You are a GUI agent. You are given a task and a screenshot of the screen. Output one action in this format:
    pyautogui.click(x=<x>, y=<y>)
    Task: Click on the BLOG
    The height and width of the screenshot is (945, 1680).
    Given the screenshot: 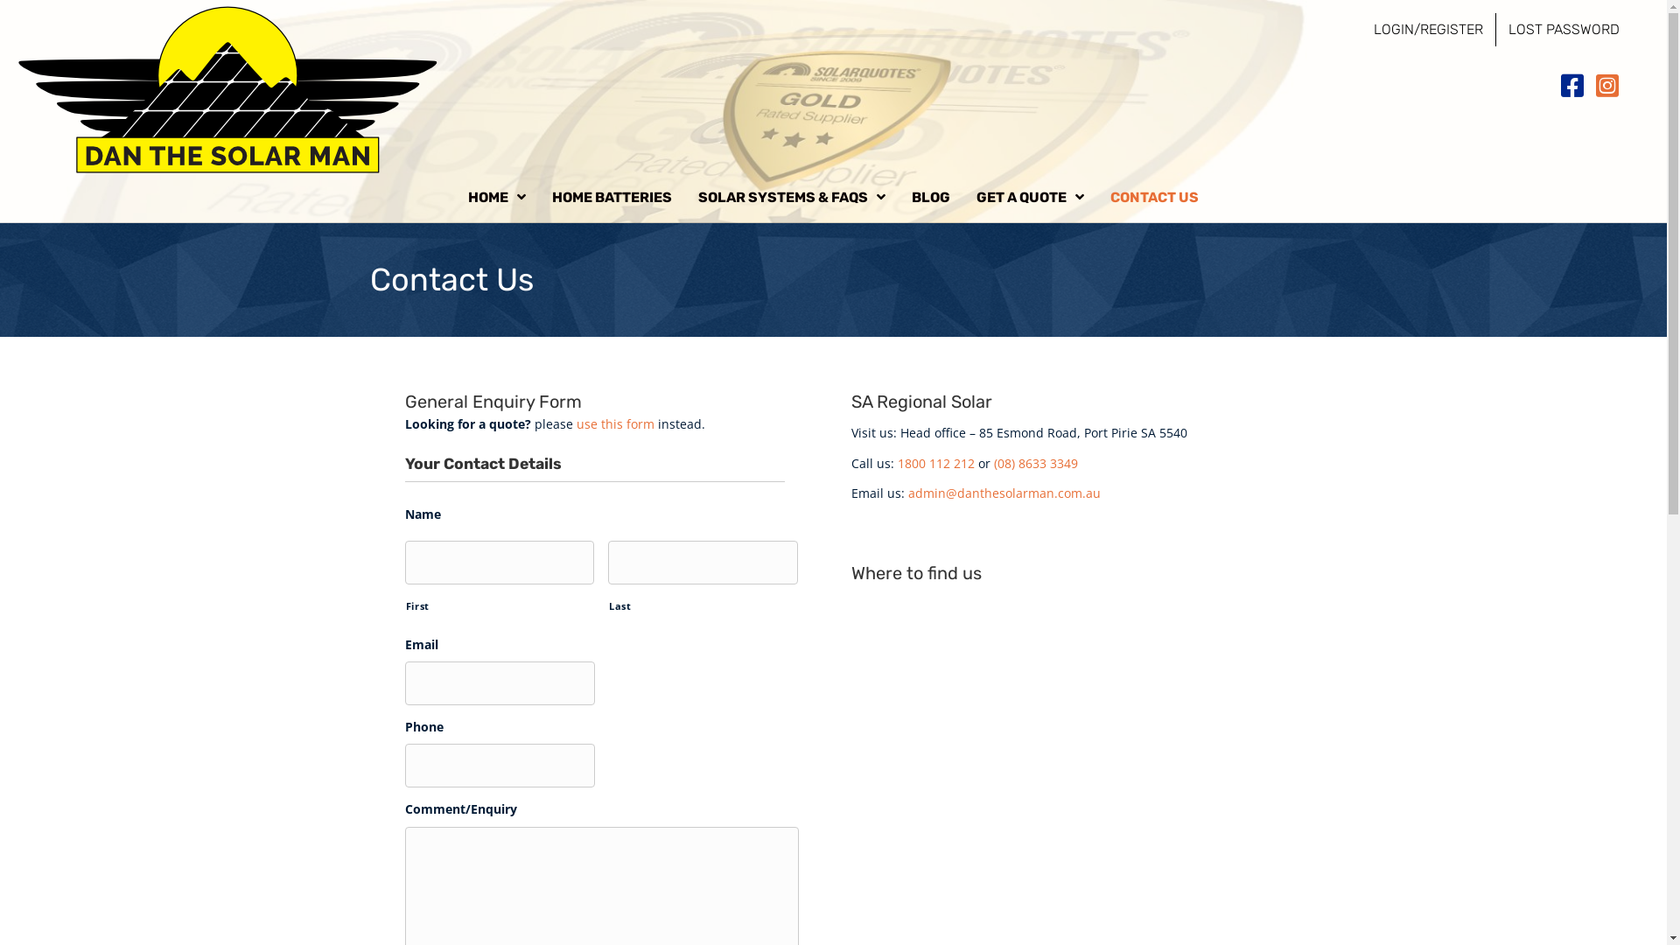 What is the action you would take?
    pyautogui.click(x=931, y=198)
    